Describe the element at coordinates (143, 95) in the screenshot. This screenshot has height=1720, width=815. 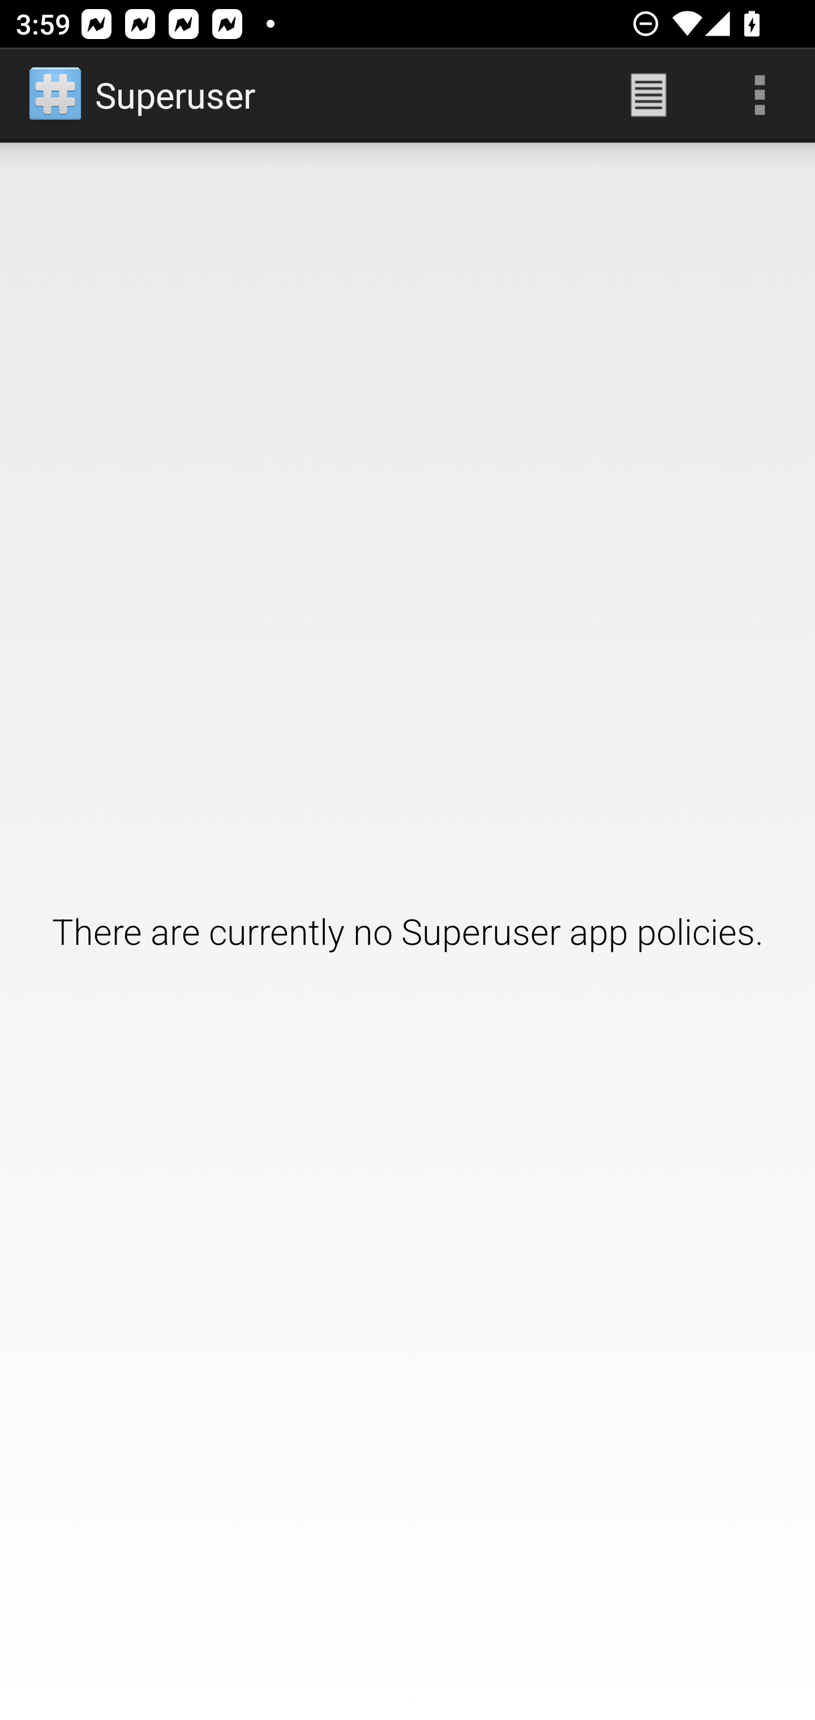
I see `Superuser` at that location.